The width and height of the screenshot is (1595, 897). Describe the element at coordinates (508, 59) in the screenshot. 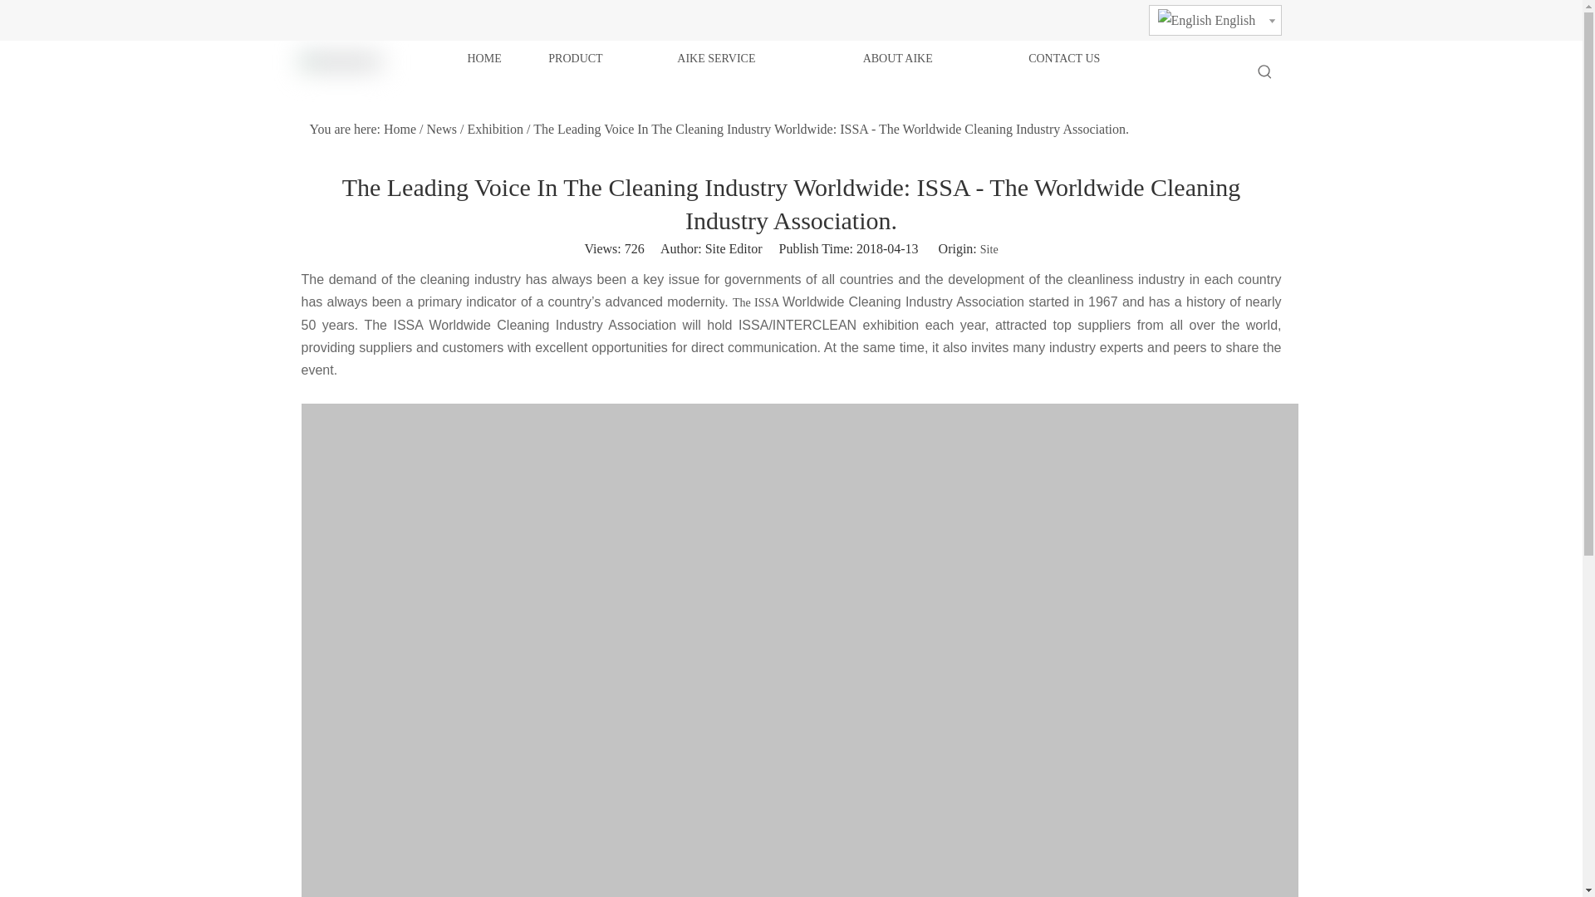

I see `HOME` at that location.